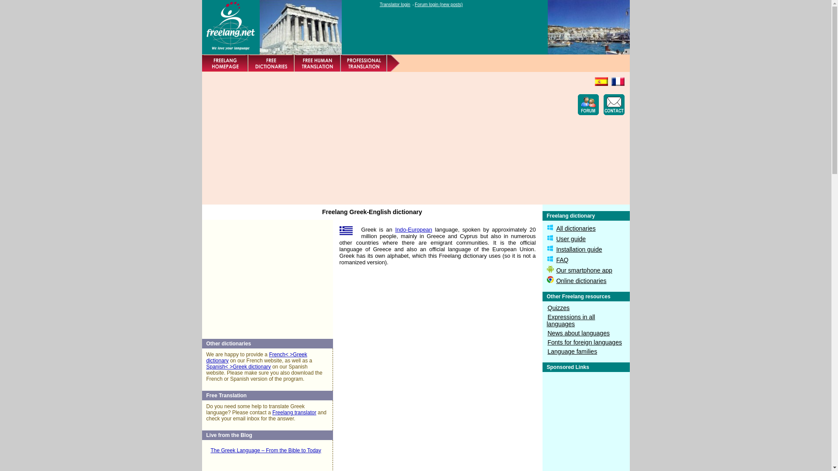 Image resolution: width=838 pixels, height=471 pixels. What do you see at coordinates (317, 63) in the screenshot?
I see `Email our volunteers for free human translation` at bounding box center [317, 63].